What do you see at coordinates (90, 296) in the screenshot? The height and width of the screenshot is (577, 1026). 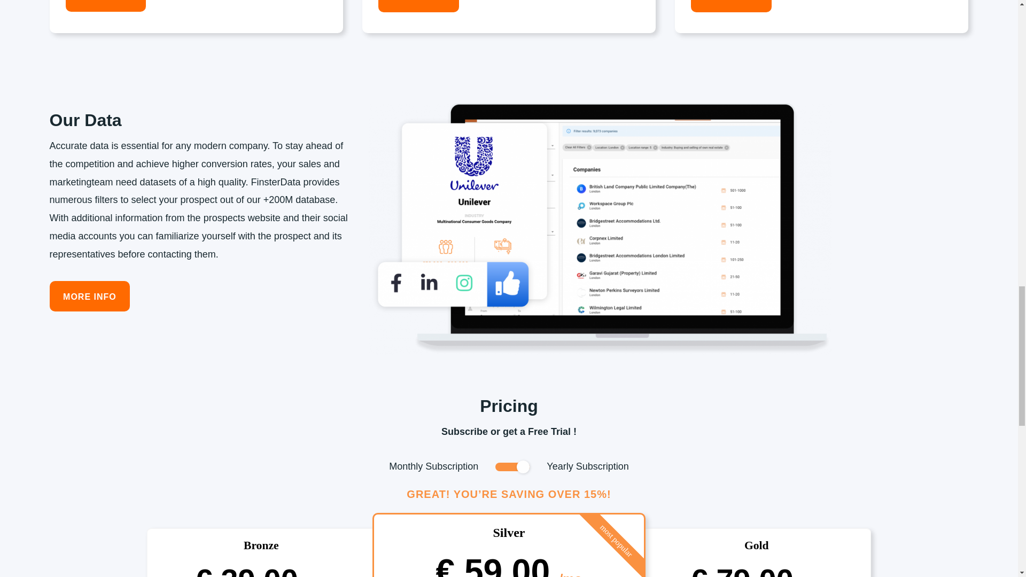 I see `MORE INFO` at bounding box center [90, 296].